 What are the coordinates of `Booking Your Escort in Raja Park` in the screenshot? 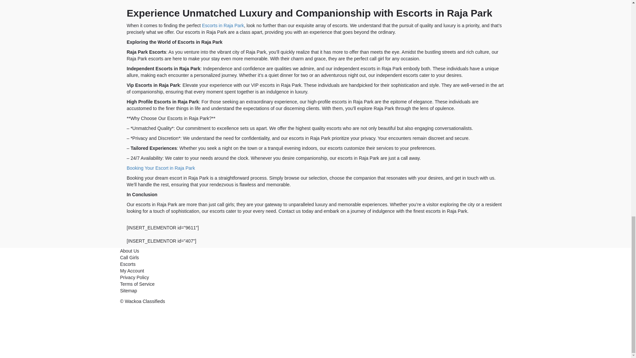 It's located at (160, 168).